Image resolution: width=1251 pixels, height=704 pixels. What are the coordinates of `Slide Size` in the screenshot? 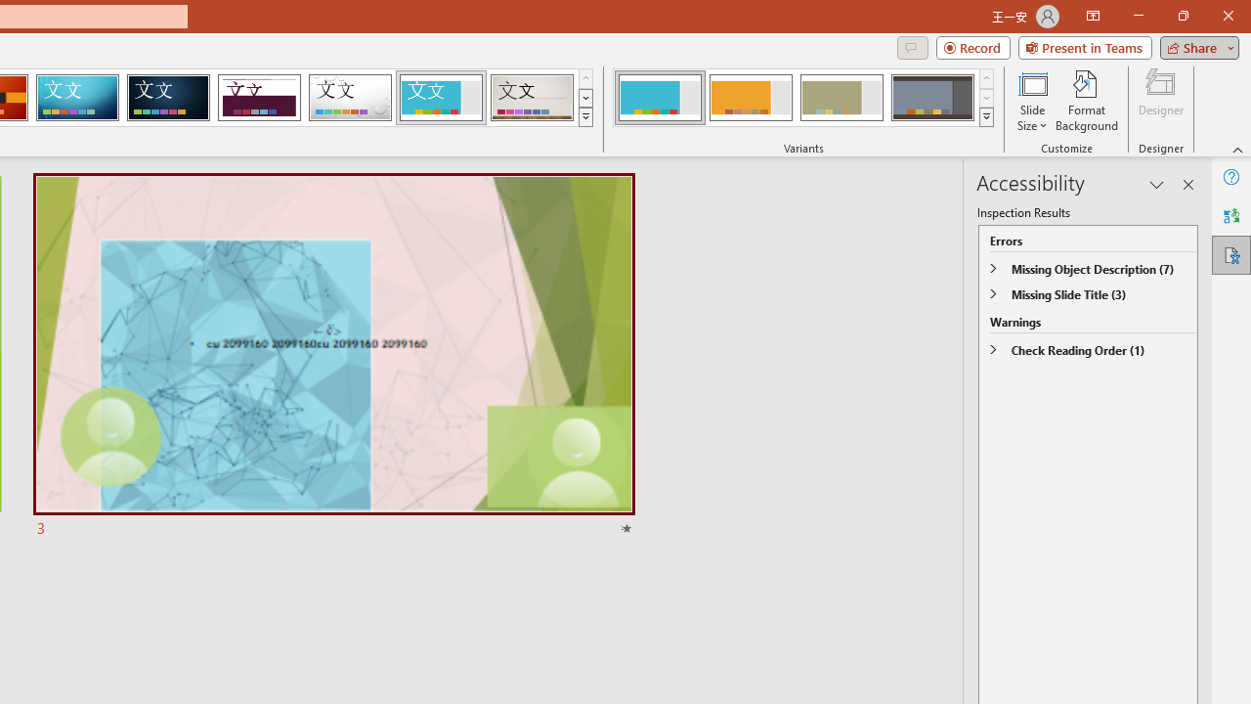 It's located at (1032, 100).